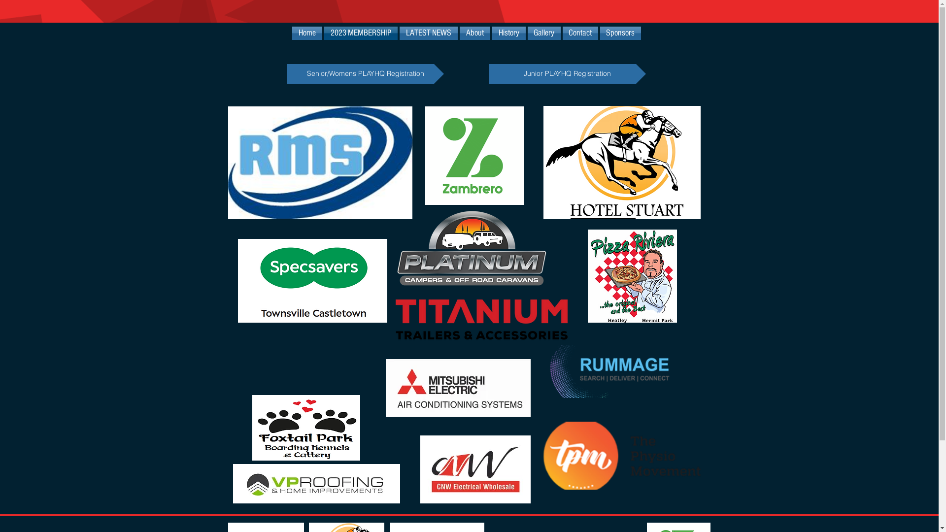 The height and width of the screenshot is (532, 946). I want to click on Junior PLAYHQ Registration, so click(567, 74).